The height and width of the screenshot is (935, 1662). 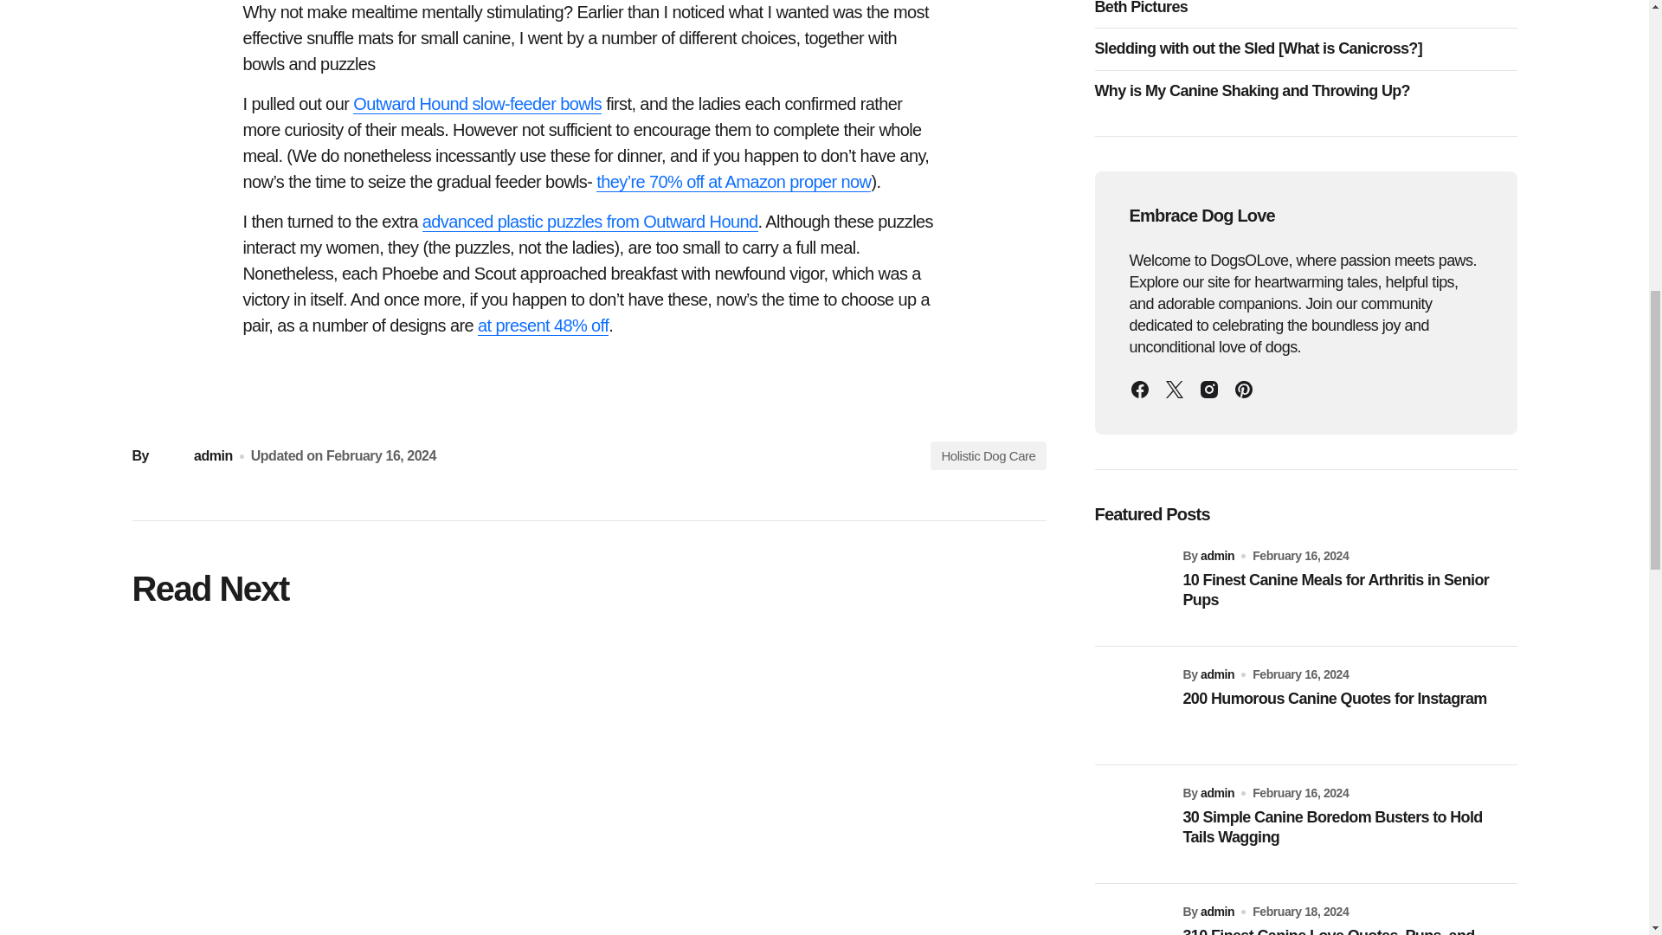 I want to click on Facebook, so click(x=1139, y=389).